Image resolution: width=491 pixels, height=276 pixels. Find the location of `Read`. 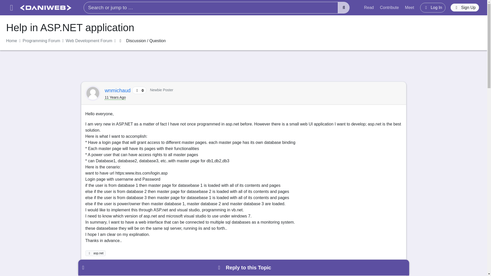

Read is located at coordinates (369, 7).